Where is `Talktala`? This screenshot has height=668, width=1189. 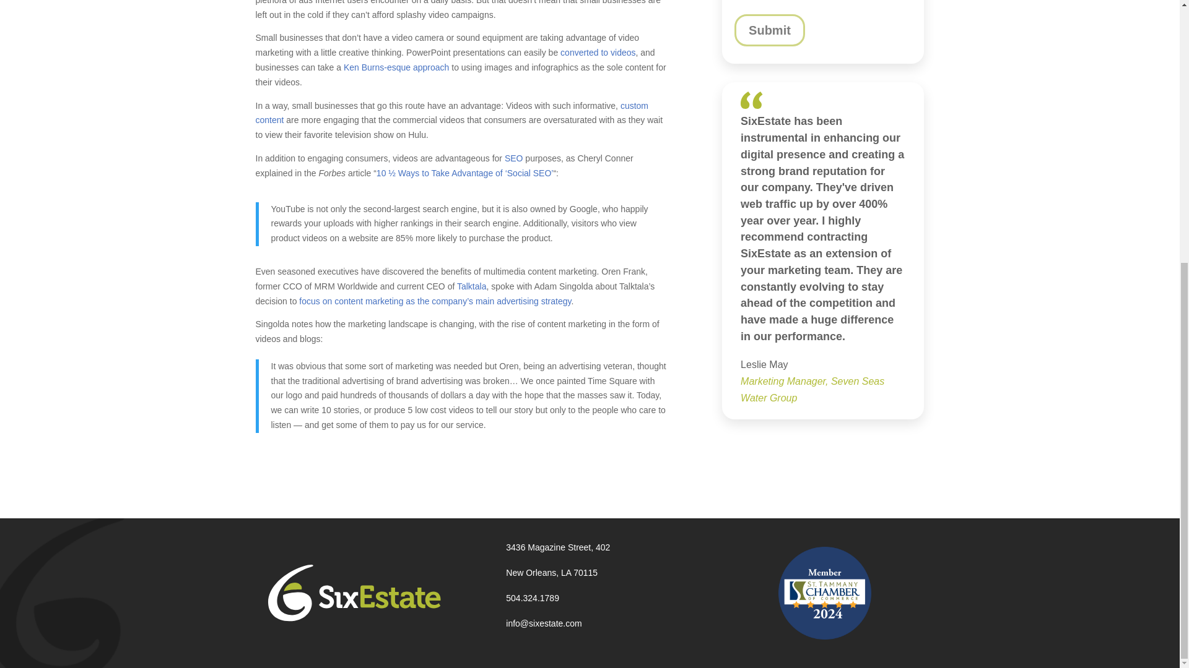
Talktala is located at coordinates (471, 286).